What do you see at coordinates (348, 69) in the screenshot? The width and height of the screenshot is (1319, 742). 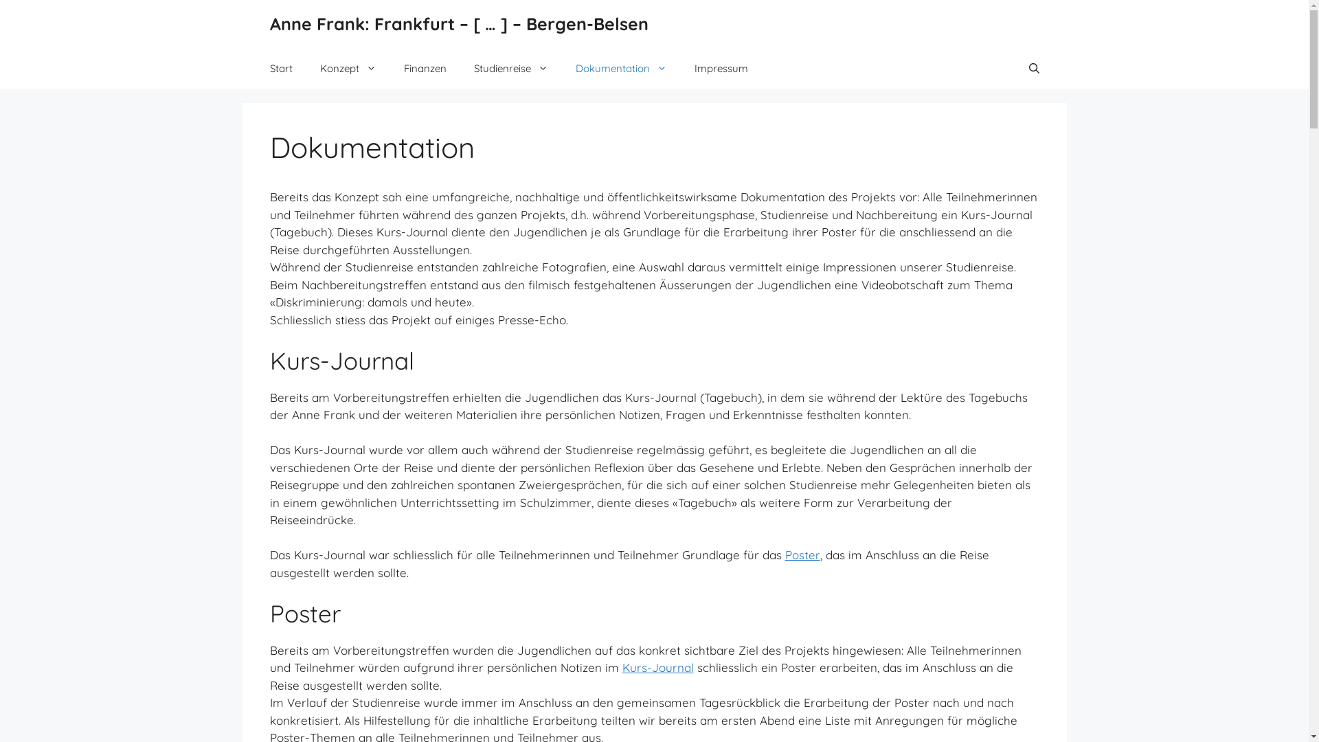 I see `Konzept` at bounding box center [348, 69].